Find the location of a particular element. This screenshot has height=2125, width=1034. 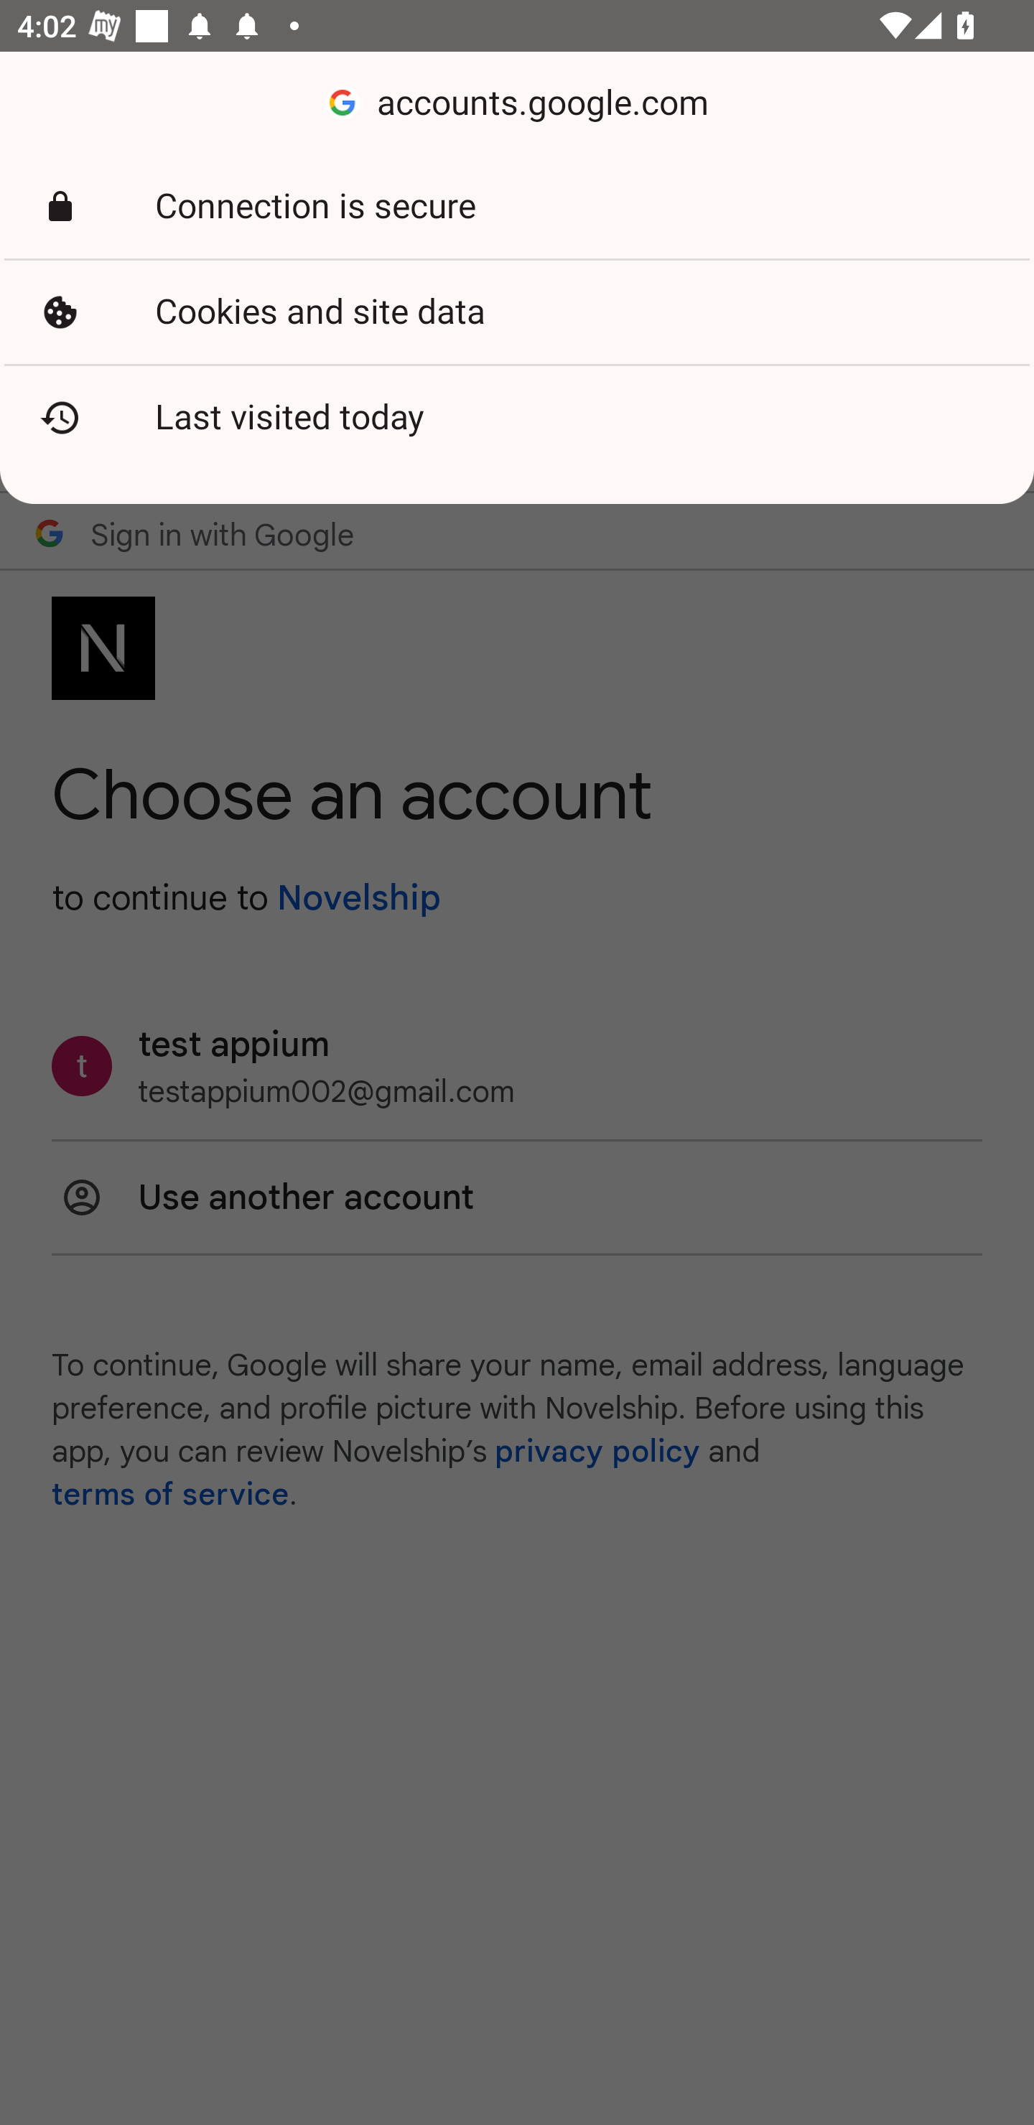

Cookies and site data is located at coordinates (517, 312).